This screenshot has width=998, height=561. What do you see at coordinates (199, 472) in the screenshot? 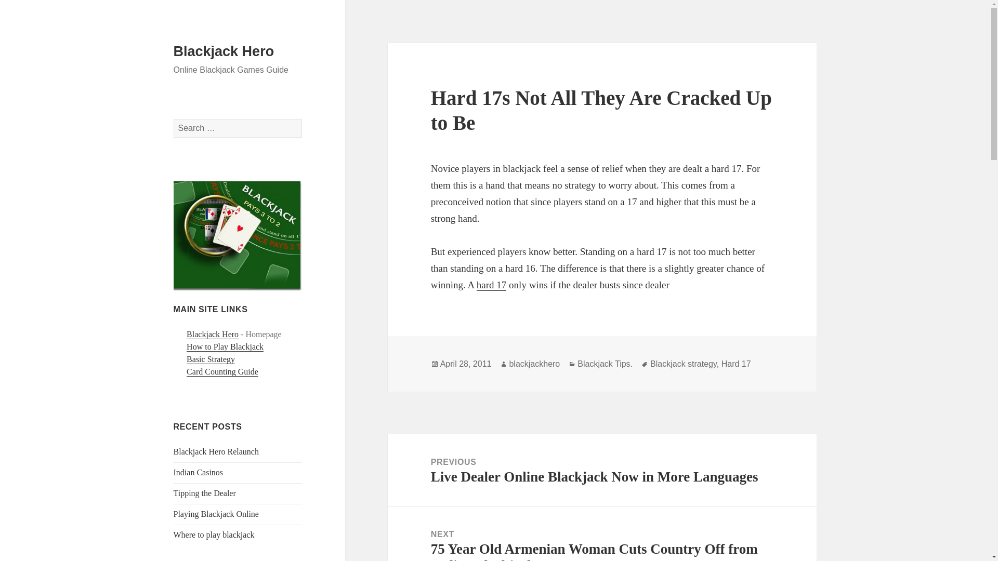
I see `Indian Casinos` at bounding box center [199, 472].